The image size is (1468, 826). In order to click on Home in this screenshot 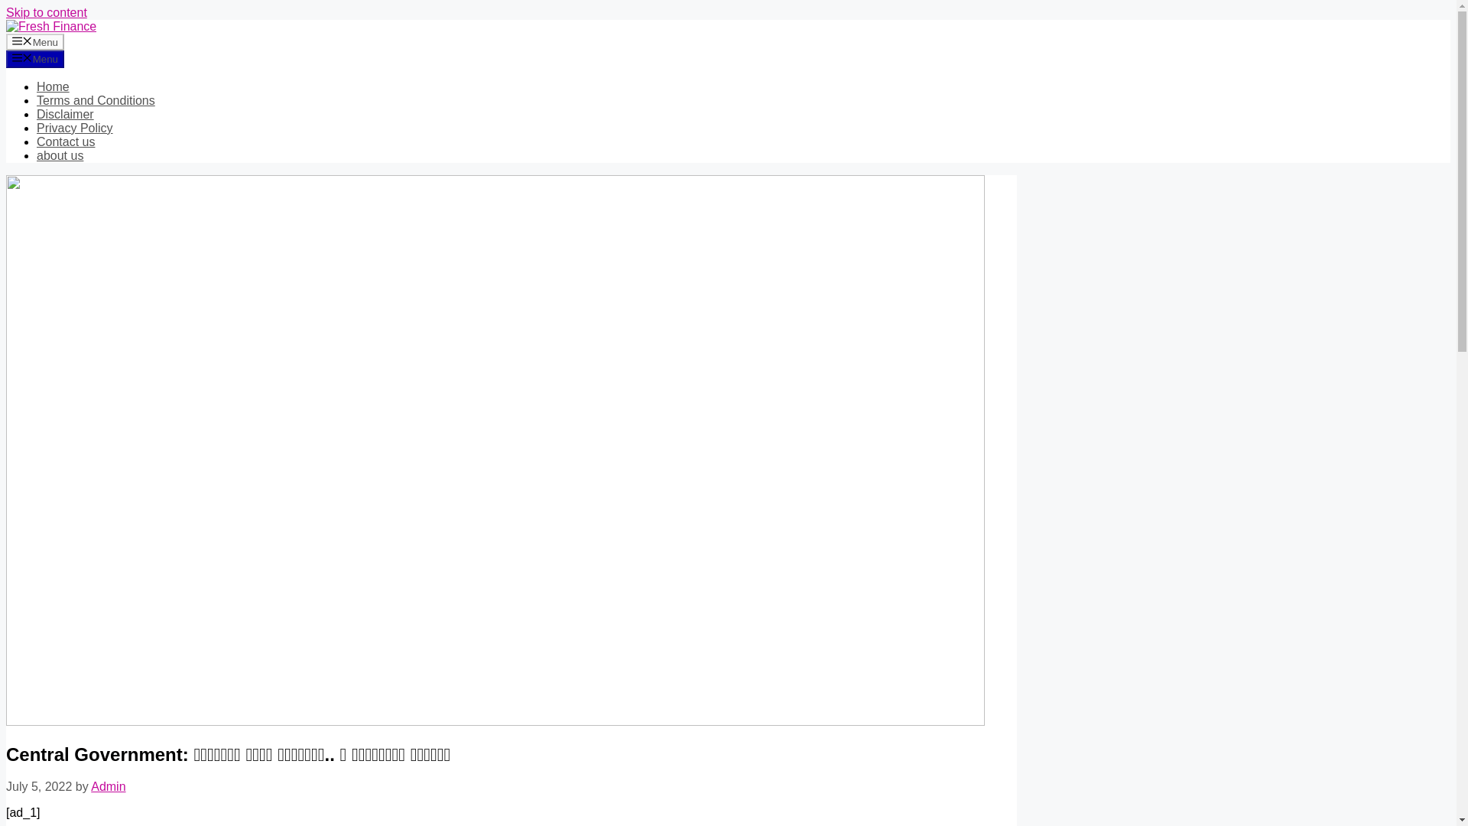, I will do `click(53, 86)`.